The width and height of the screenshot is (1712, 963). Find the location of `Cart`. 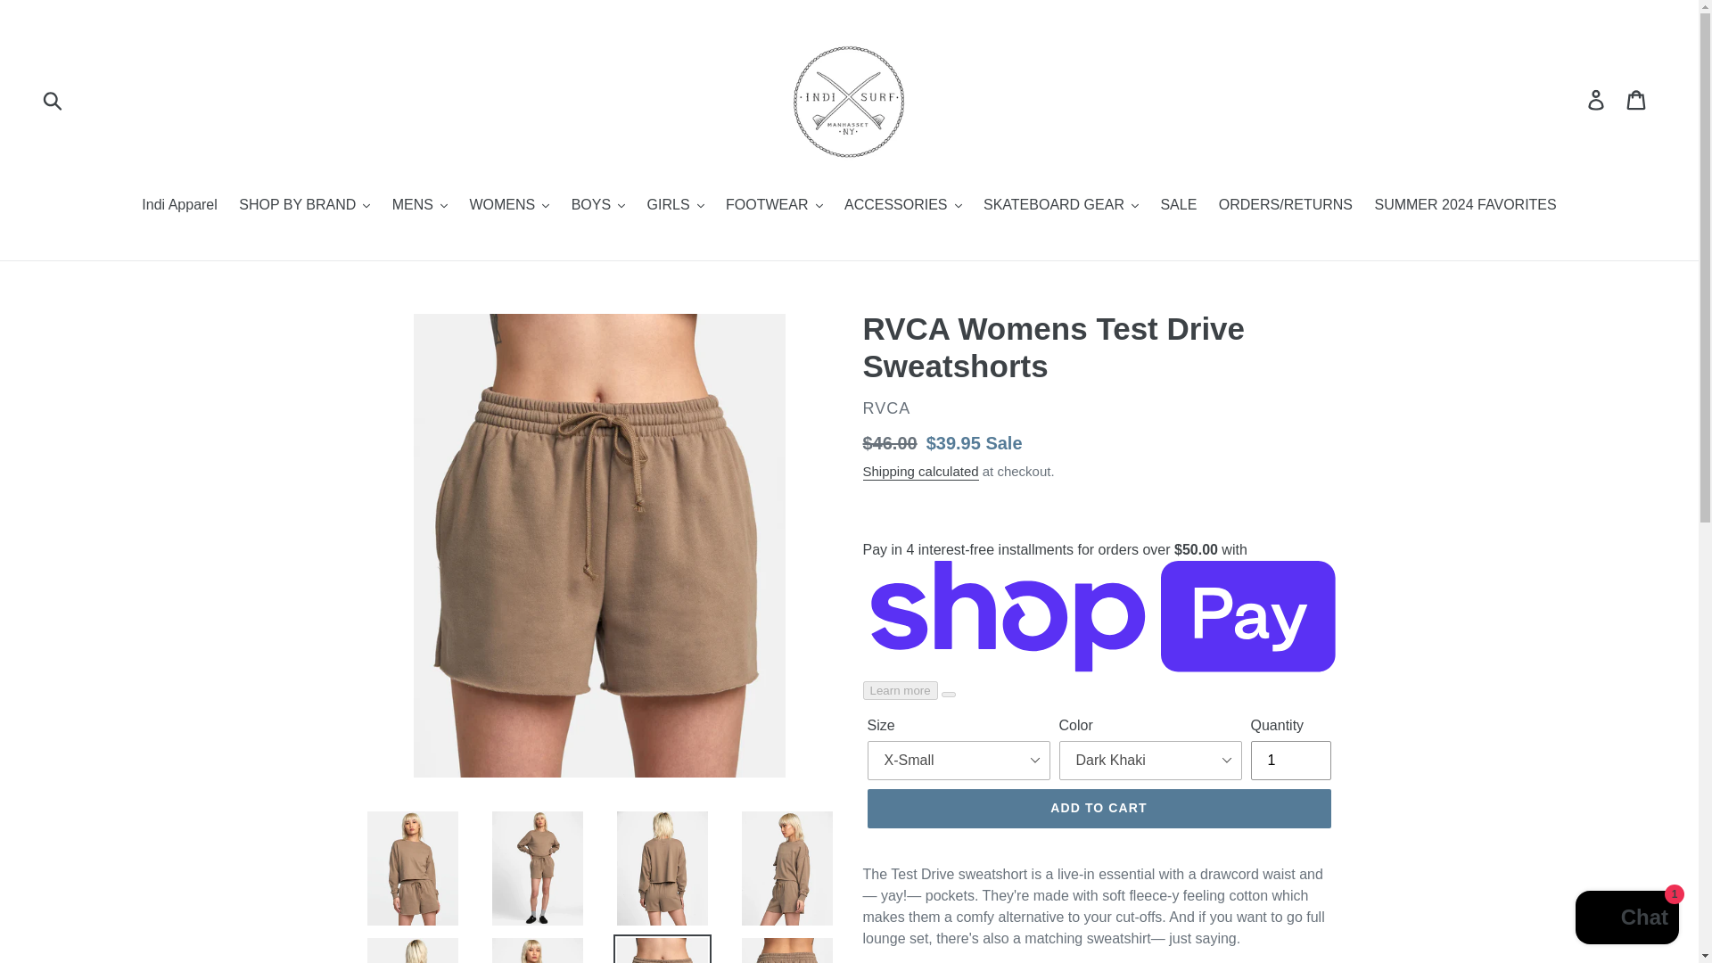

Cart is located at coordinates (1637, 98).